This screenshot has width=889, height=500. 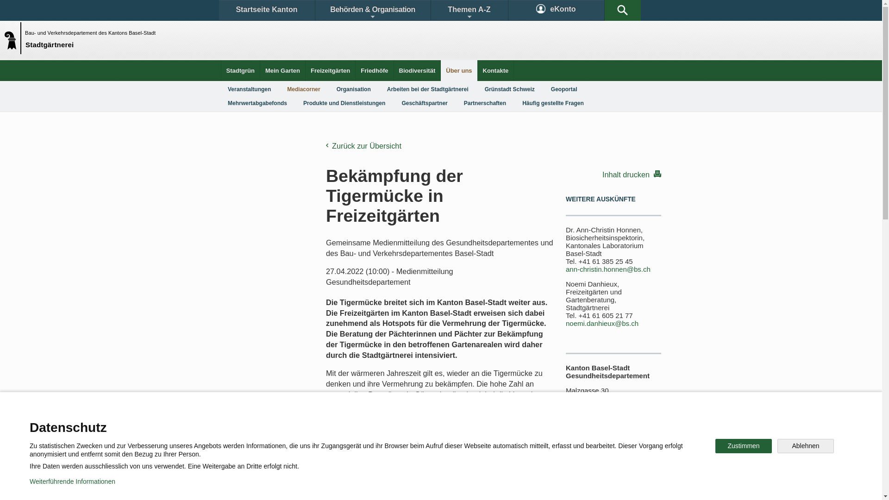 I want to click on www.gd.bs.ch, so click(x=616, y=461).